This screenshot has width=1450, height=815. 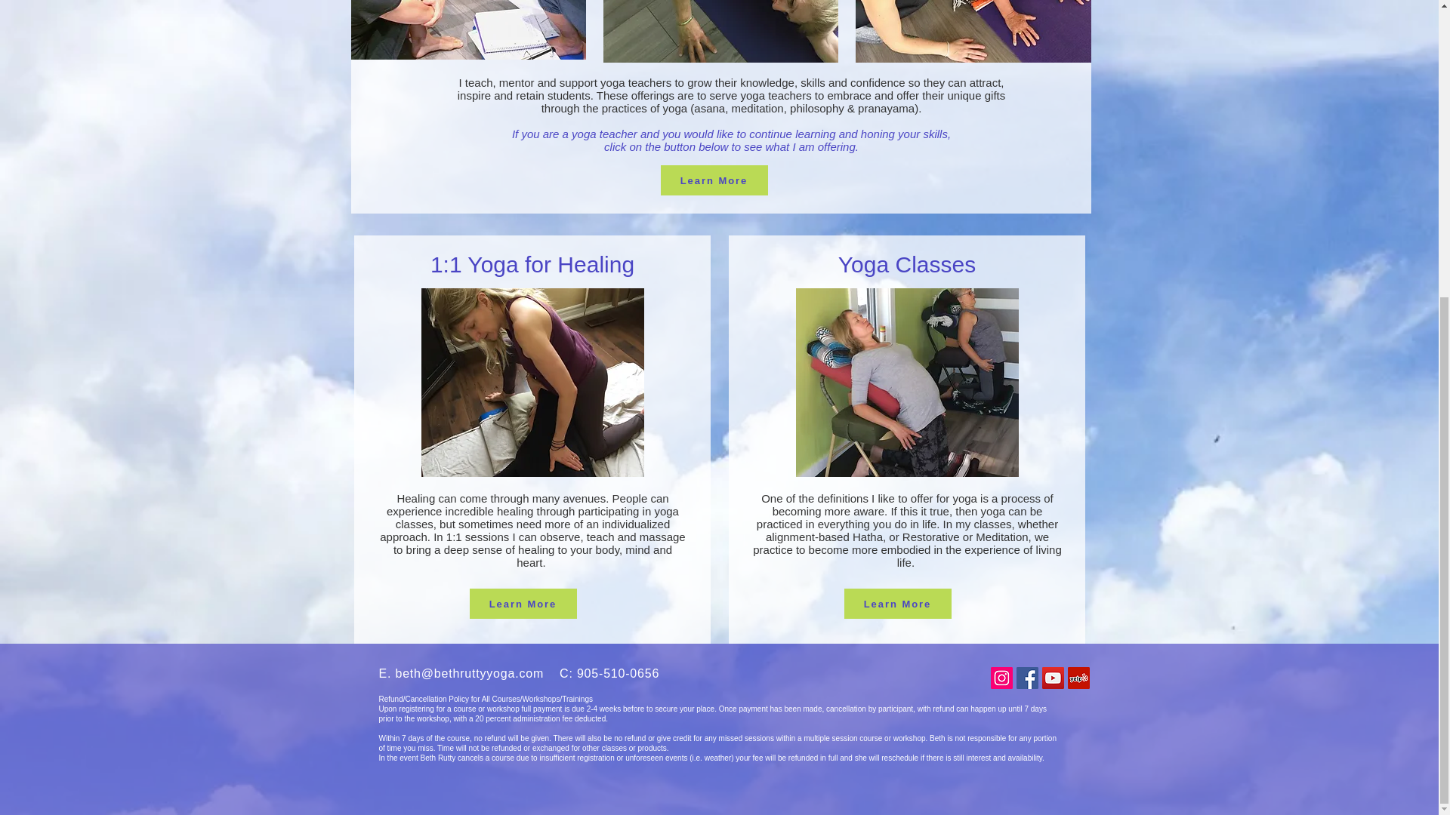 I want to click on C: 905-510-0656, so click(x=609, y=673).